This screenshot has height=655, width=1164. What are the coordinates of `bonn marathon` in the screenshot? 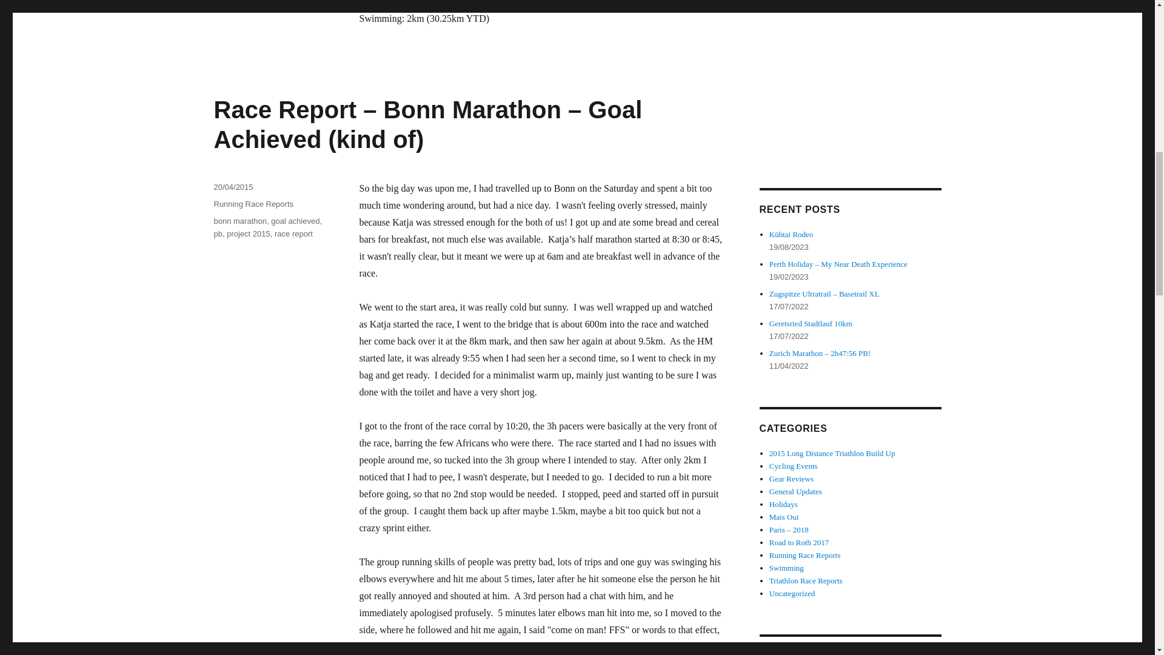 It's located at (239, 221).